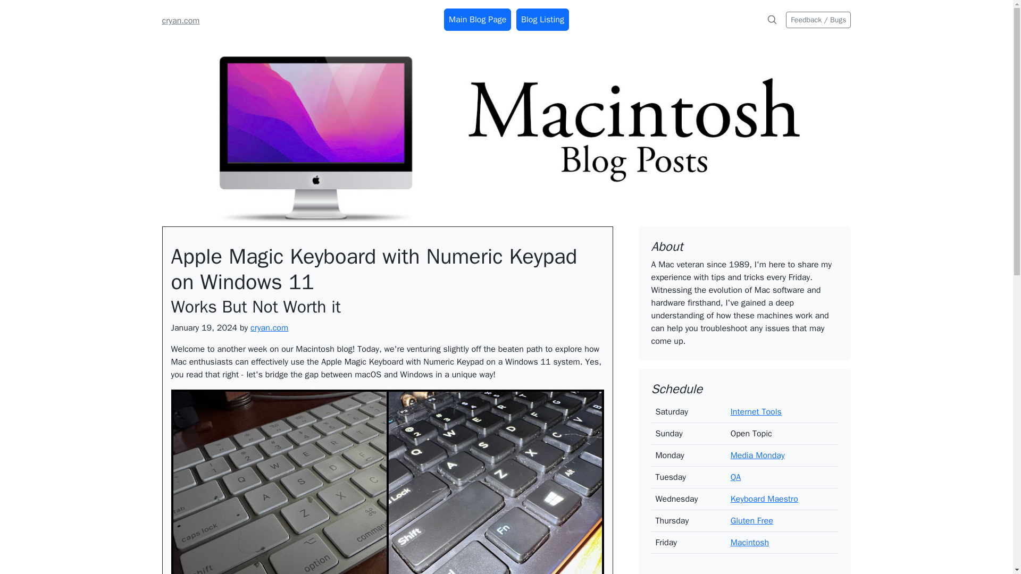 Image resolution: width=1021 pixels, height=574 pixels. Describe the element at coordinates (478, 20) in the screenshot. I see `Main Blog Page` at that location.